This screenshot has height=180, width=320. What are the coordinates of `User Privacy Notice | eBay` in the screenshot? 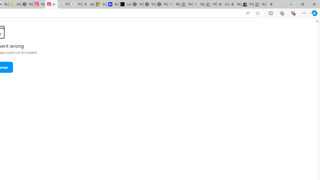 It's located at (223, 4).